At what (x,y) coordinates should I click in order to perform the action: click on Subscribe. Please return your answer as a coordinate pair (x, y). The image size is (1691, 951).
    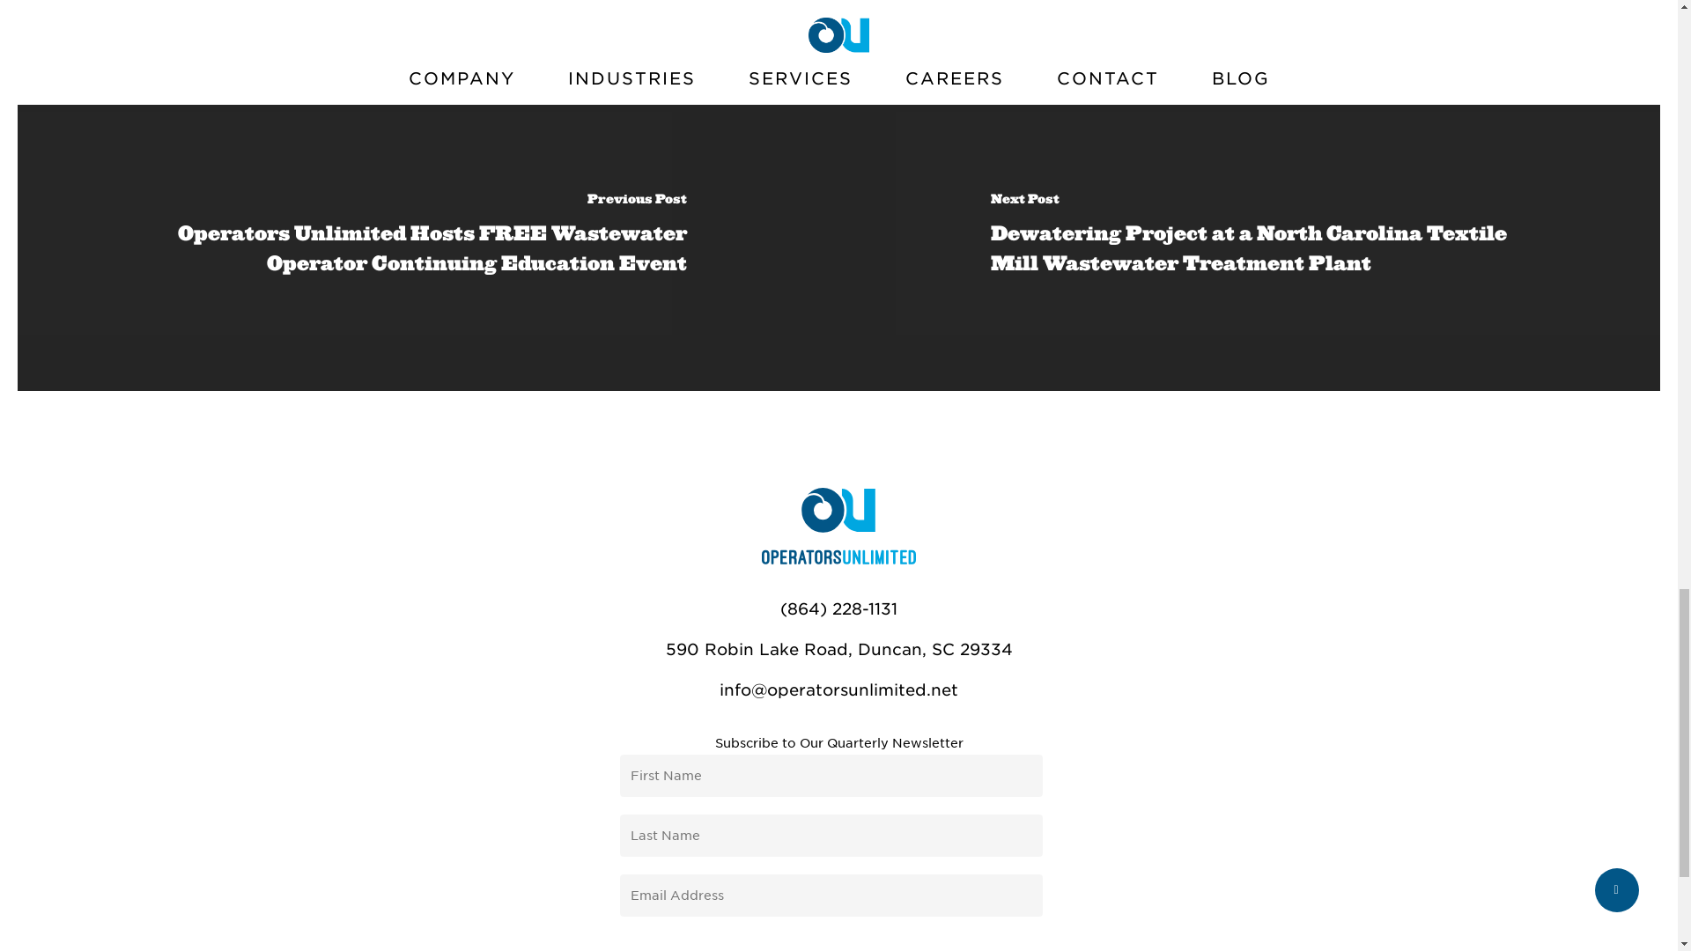
    Looking at the image, I should click on (838, 942).